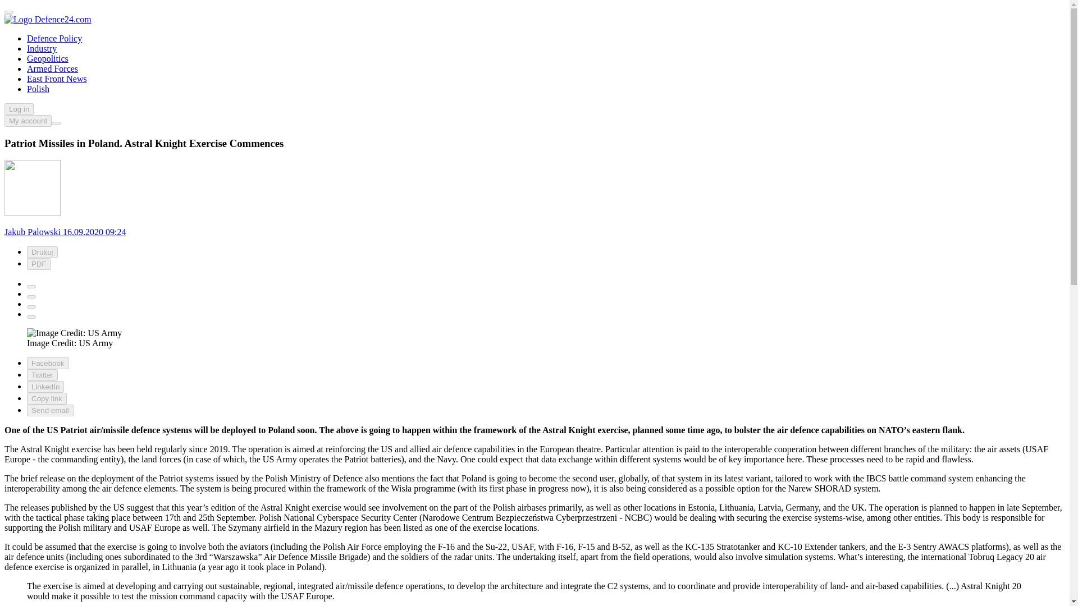  I want to click on Log in, so click(19, 109).